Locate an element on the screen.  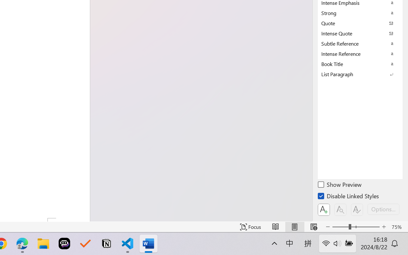
Intense Reference is located at coordinates (360, 54).